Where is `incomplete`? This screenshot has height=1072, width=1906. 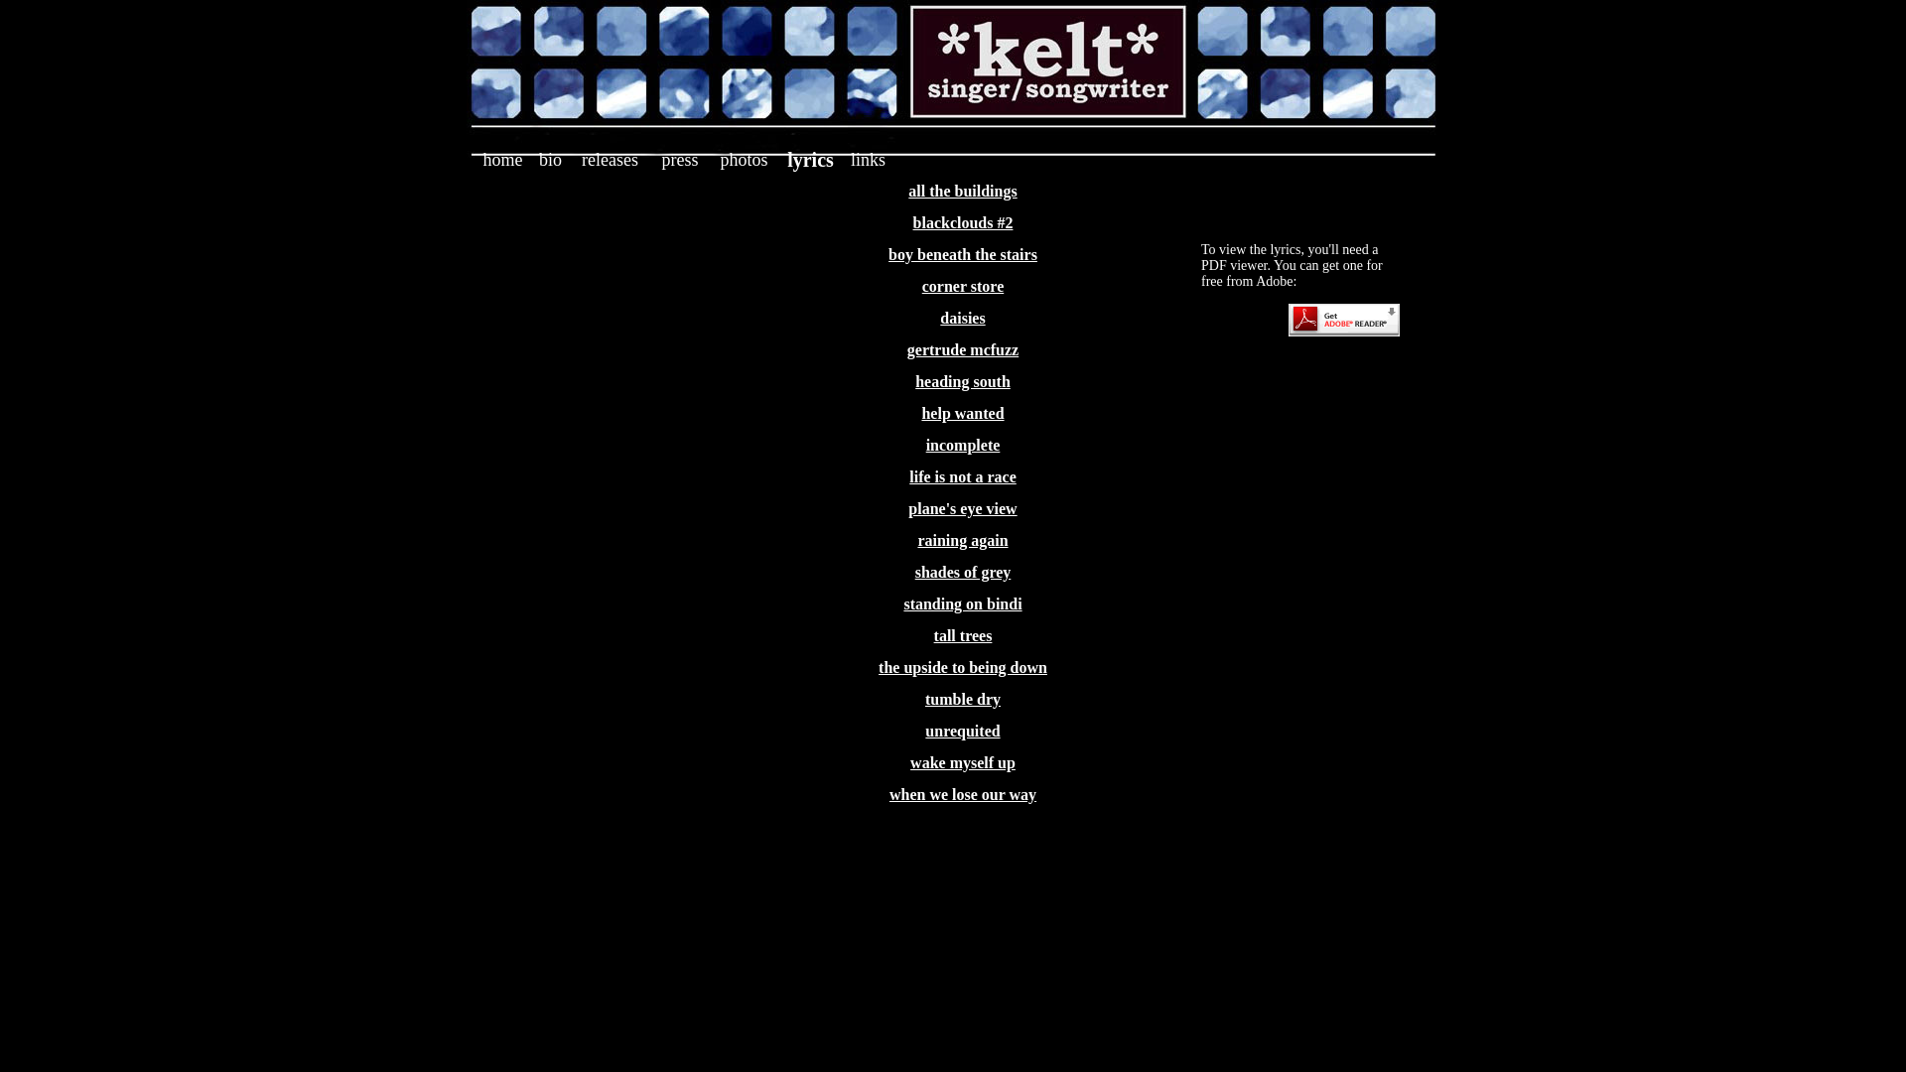 incomplete is located at coordinates (963, 445).